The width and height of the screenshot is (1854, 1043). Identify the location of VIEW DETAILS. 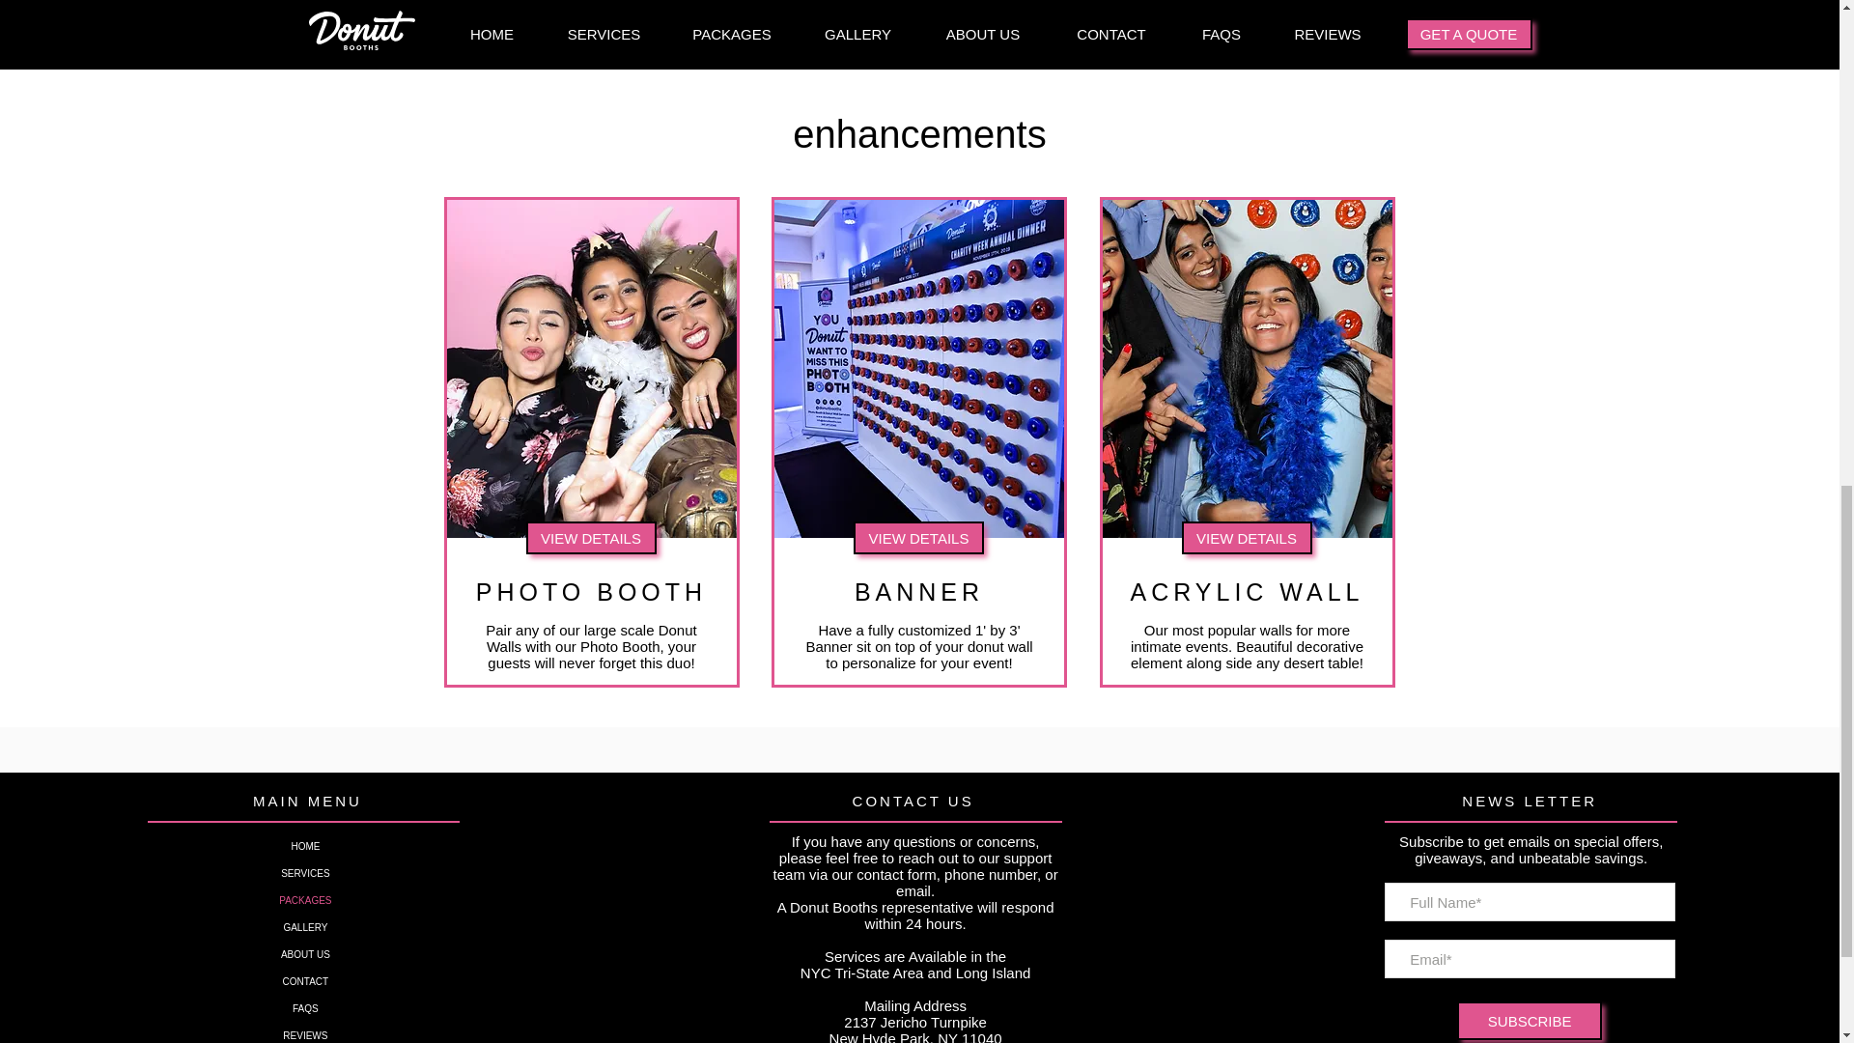
(590, 537).